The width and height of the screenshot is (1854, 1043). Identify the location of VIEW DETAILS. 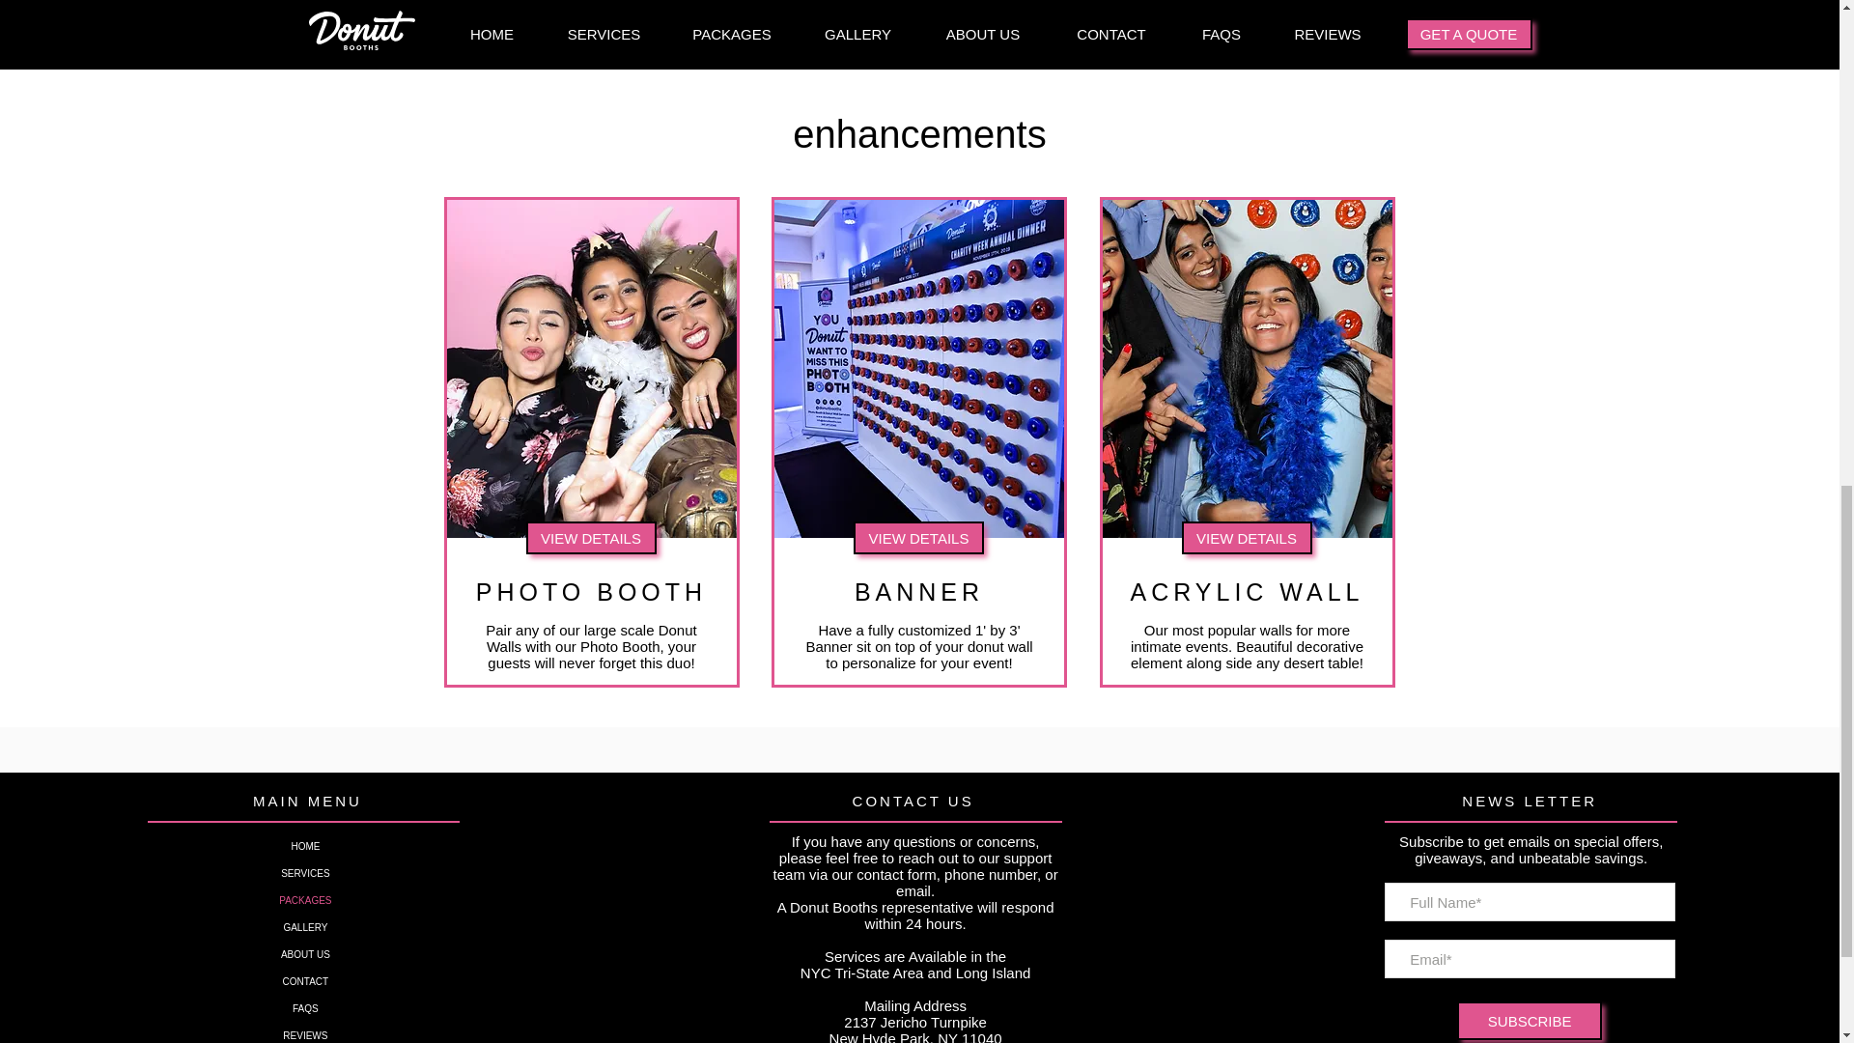
(590, 537).